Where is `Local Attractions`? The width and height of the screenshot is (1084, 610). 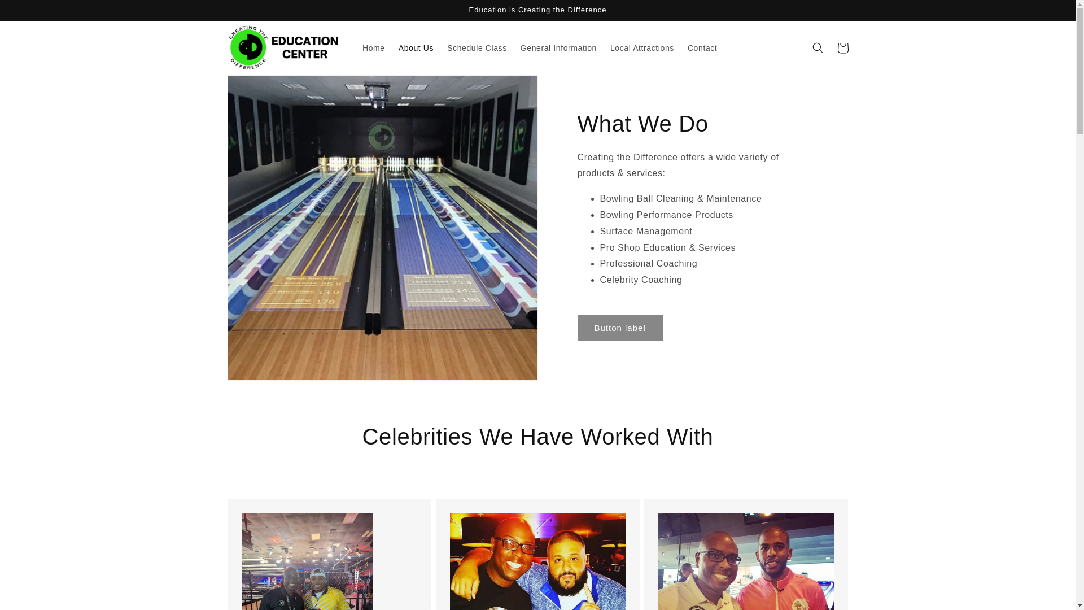 Local Attractions is located at coordinates (642, 47).